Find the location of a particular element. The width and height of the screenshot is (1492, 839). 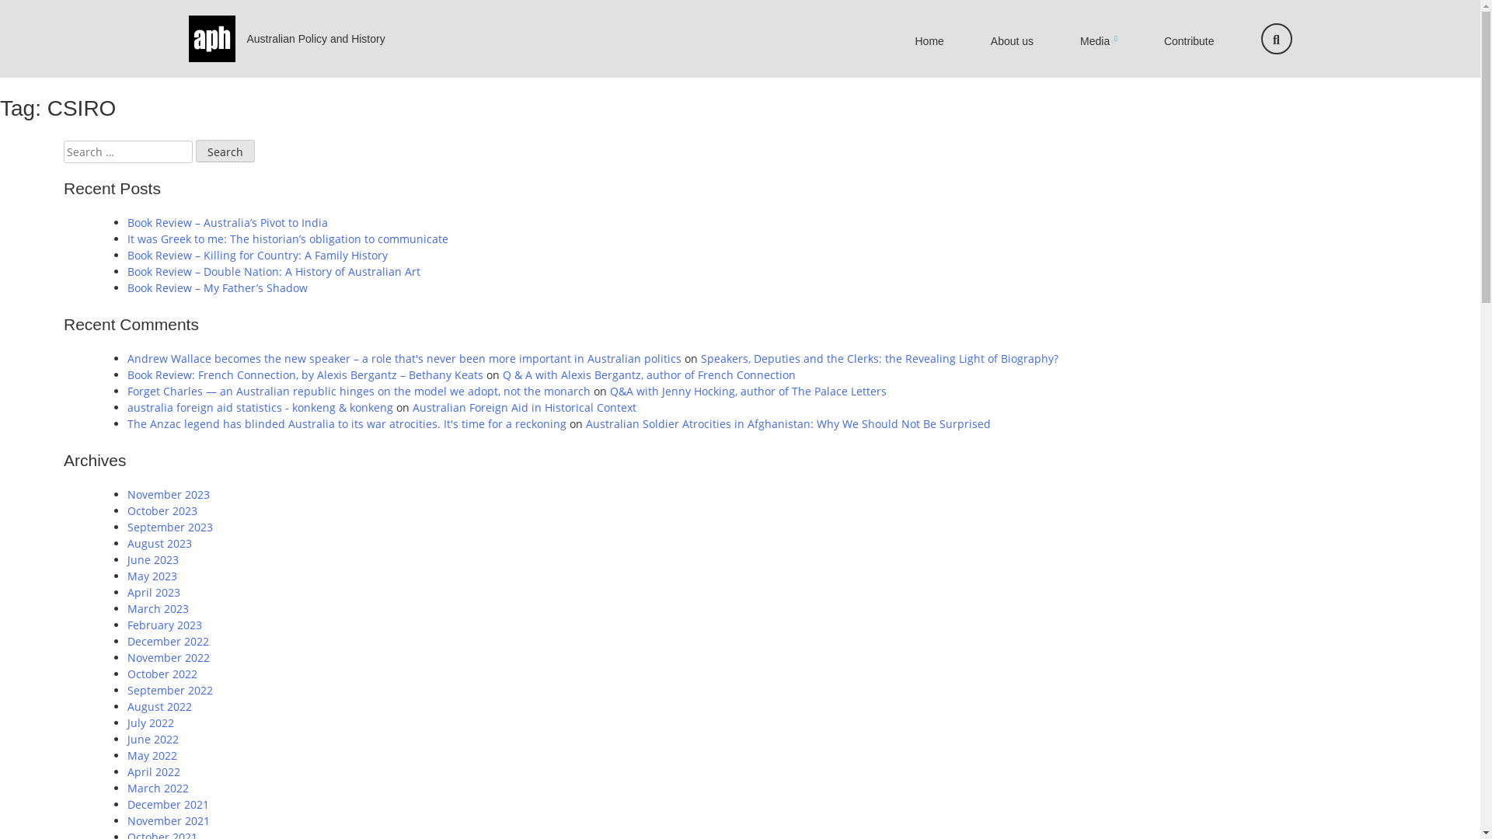

September 2023 is located at coordinates (170, 527).